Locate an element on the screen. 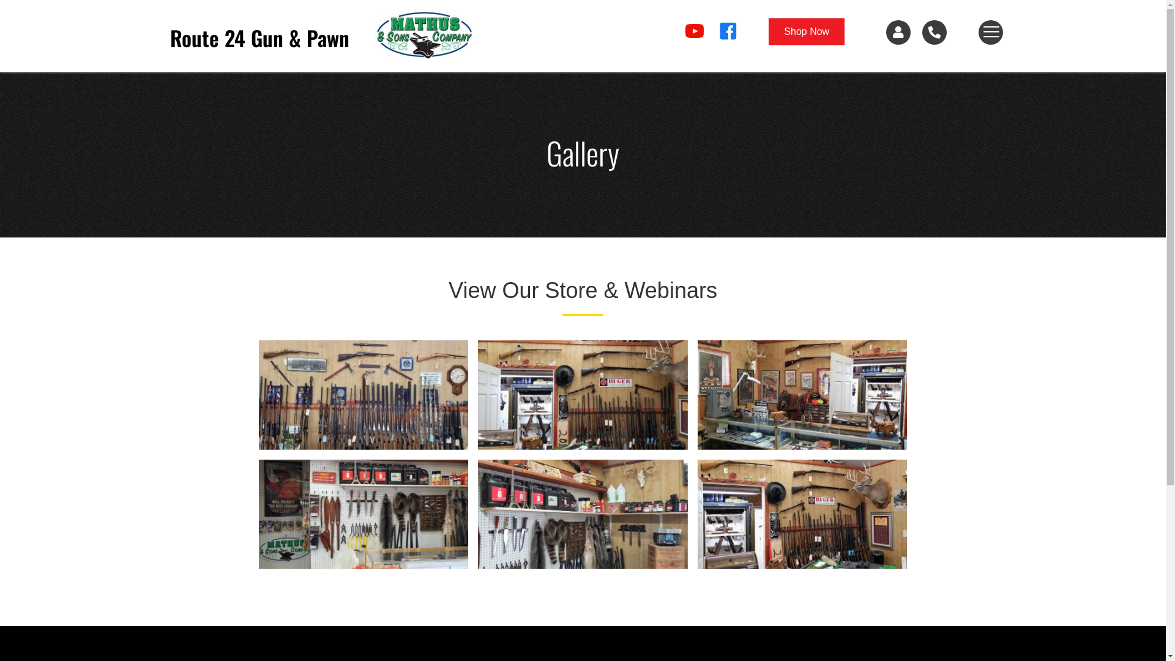 The image size is (1175, 661). Route 24 Gun & Pawn is located at coordinates (803, 395).